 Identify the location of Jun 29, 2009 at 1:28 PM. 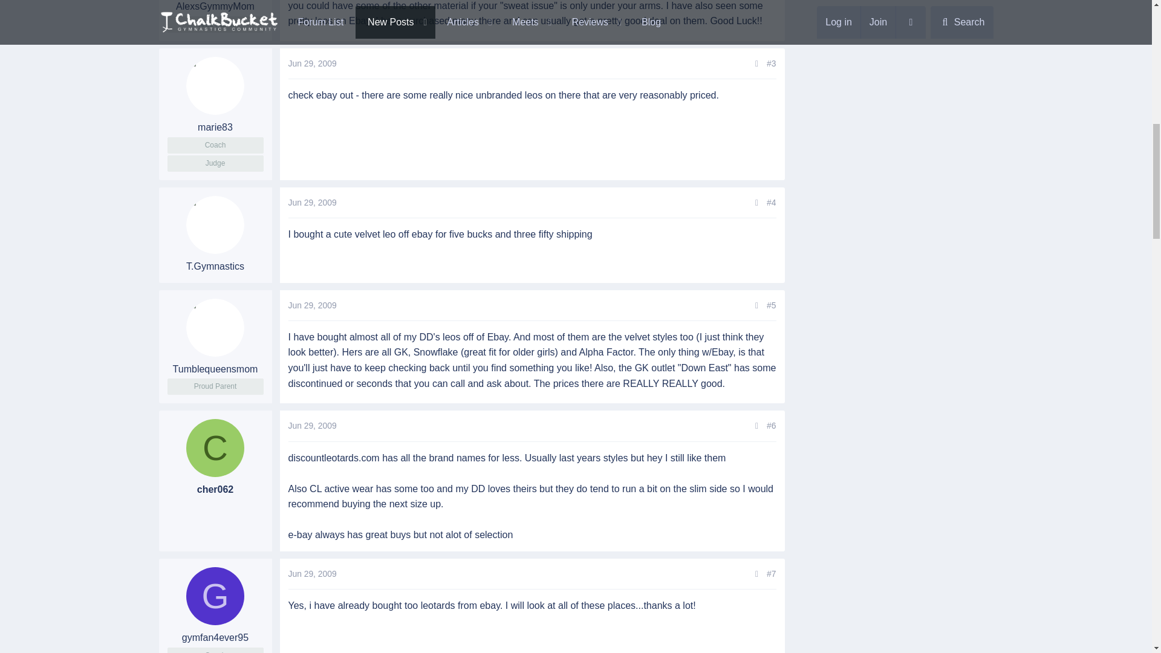
(312, 305).